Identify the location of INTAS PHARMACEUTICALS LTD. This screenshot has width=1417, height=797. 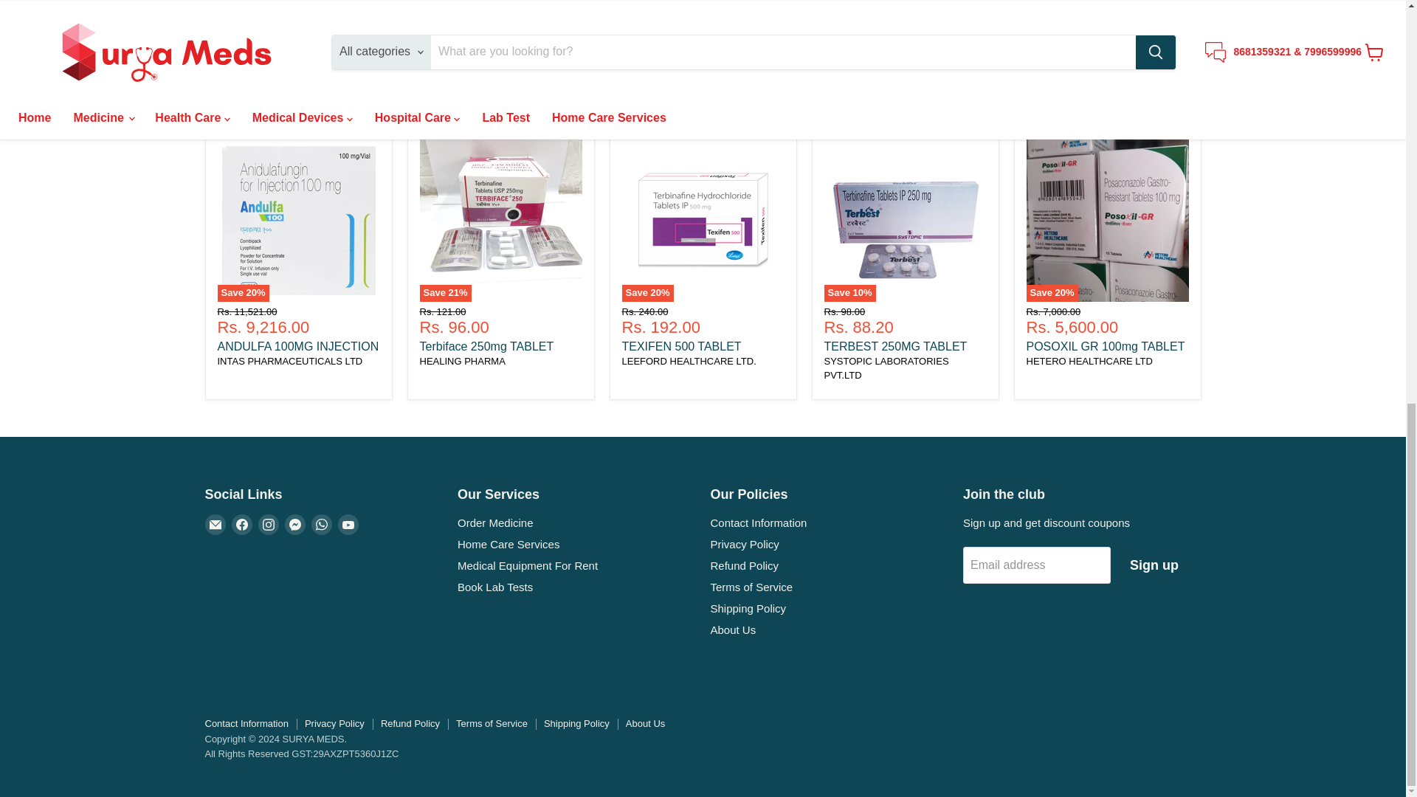
(289, 360).